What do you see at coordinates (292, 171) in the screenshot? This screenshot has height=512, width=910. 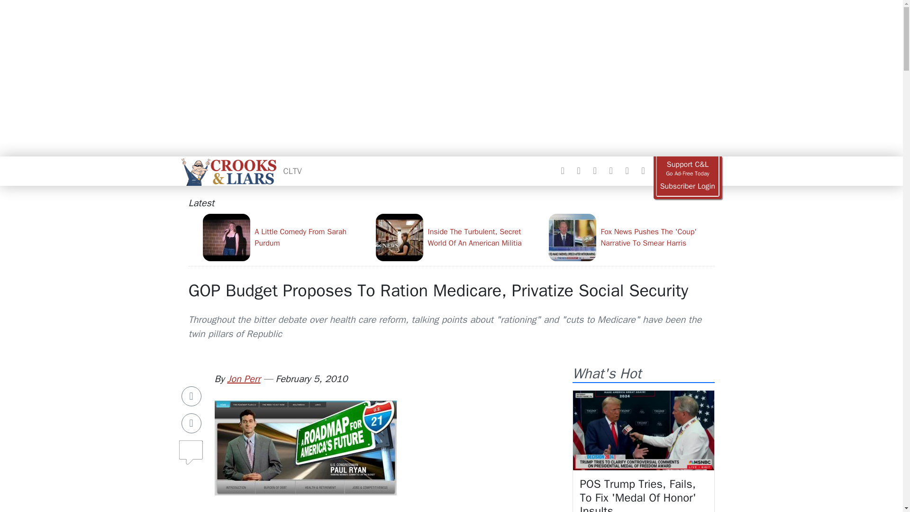 I see `CLTV` at bounding box center [292, 171].